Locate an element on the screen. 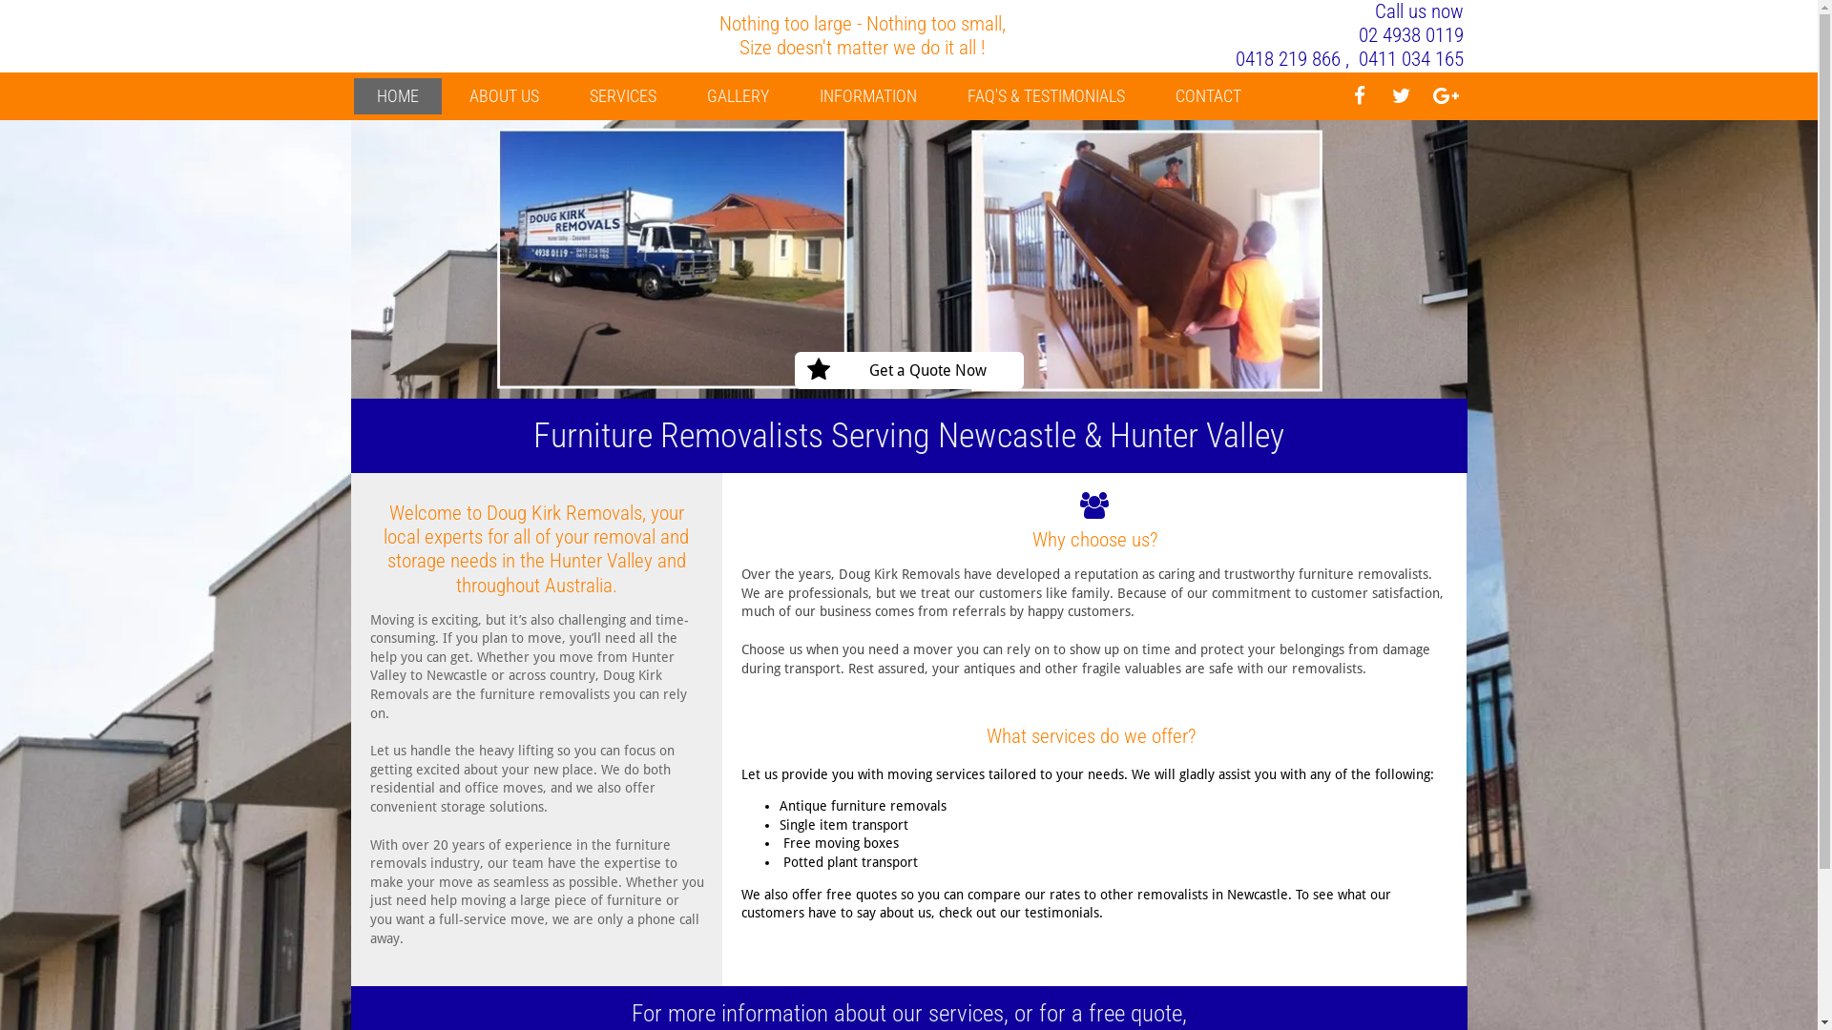 The image size is (1832, 1030). ABOUT US is located at coordinates (504, 96).